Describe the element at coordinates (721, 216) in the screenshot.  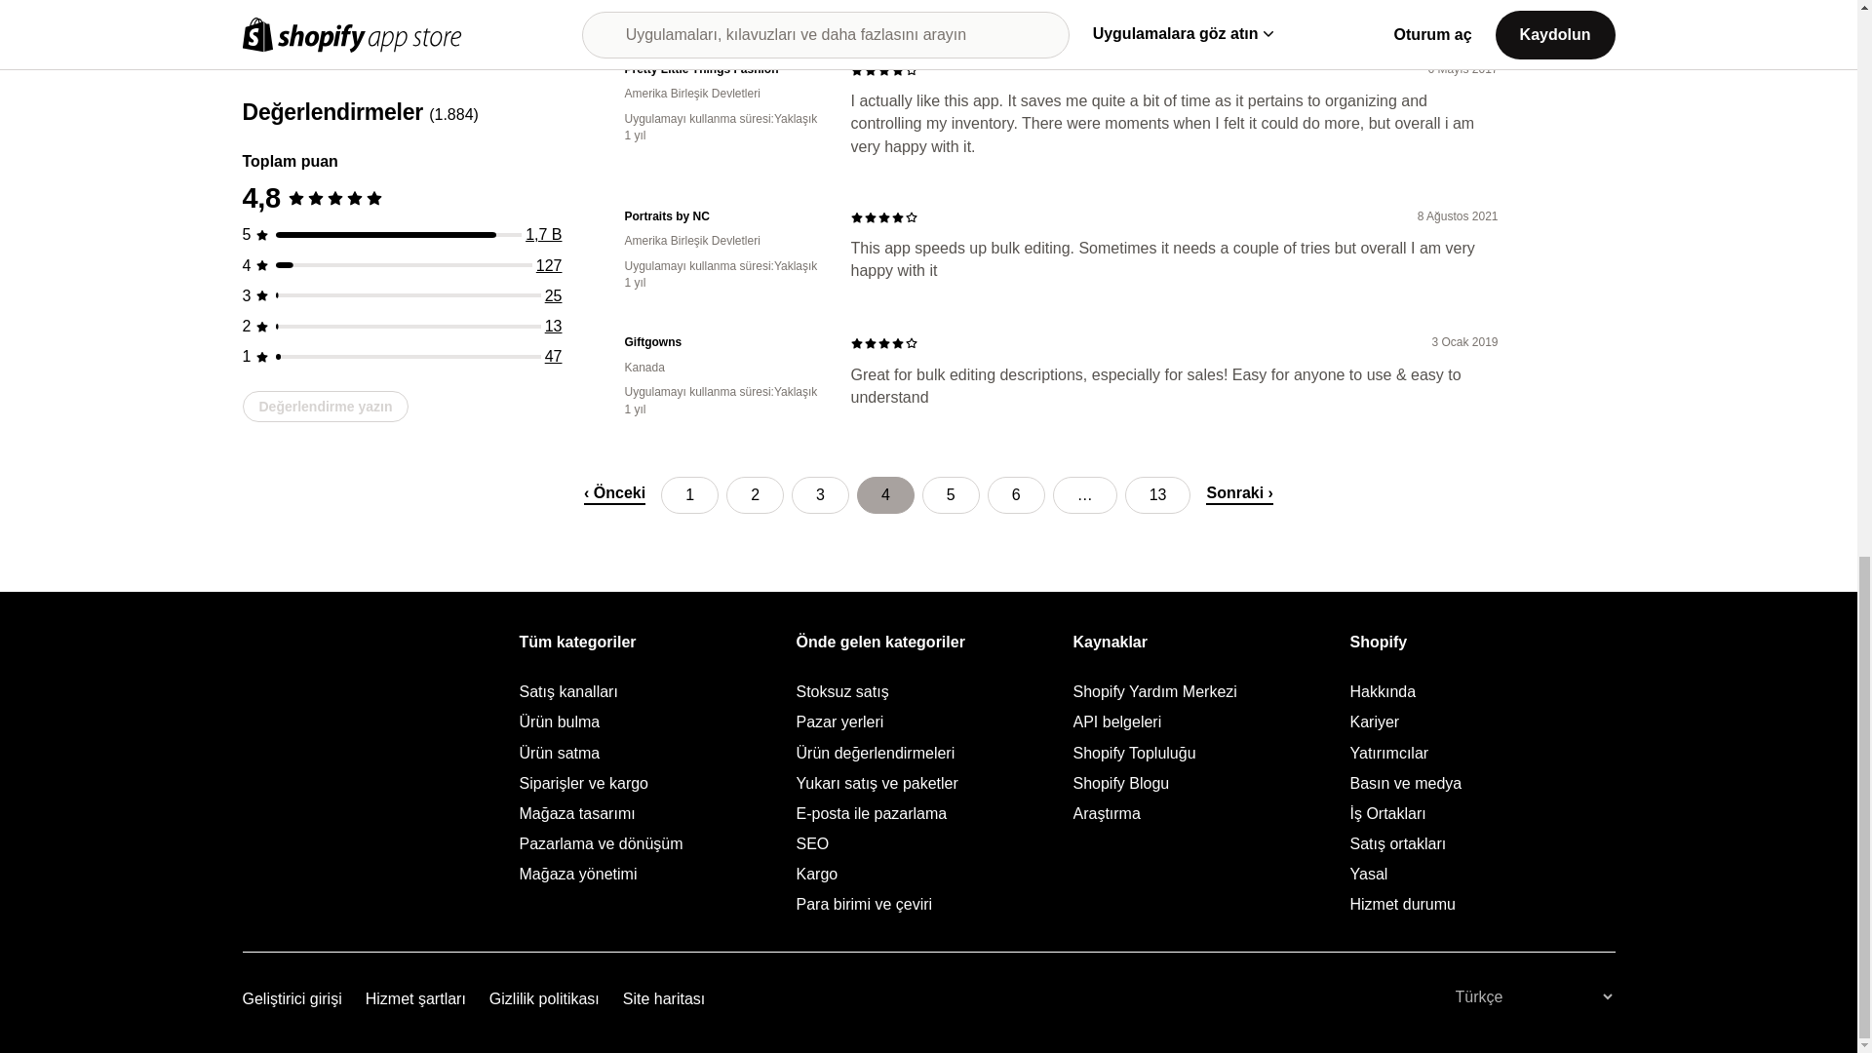
I see `Portraits by NC` at that location.